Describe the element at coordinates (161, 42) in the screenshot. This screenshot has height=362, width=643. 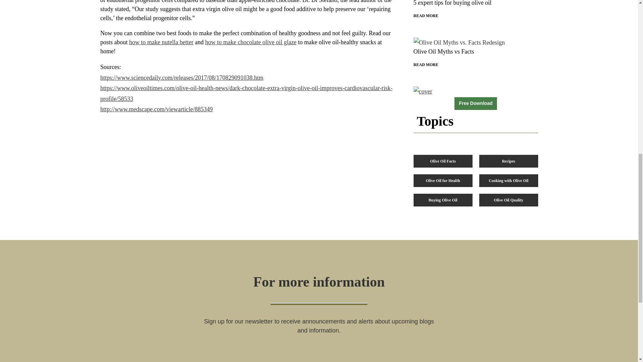
I see `how to make nutella better` at that location.